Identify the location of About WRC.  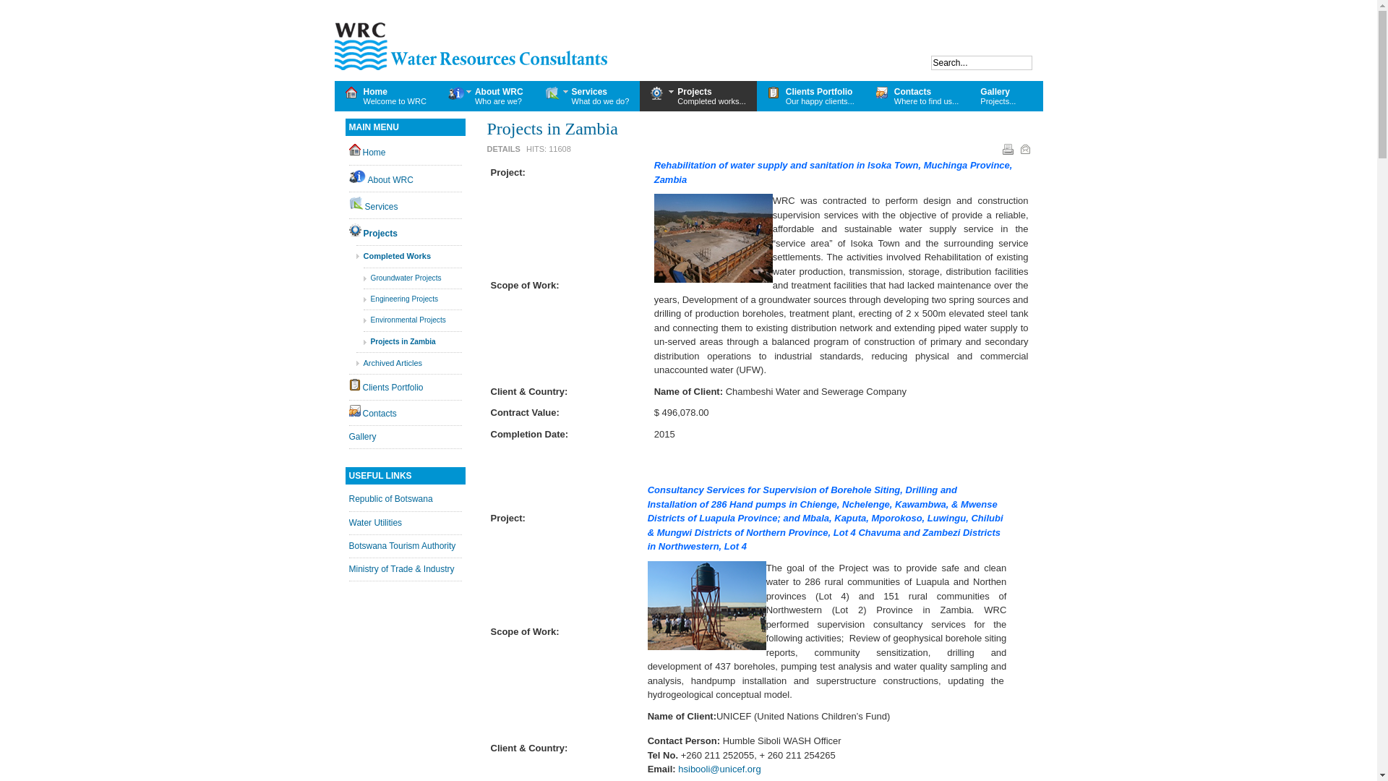
(405, 179).